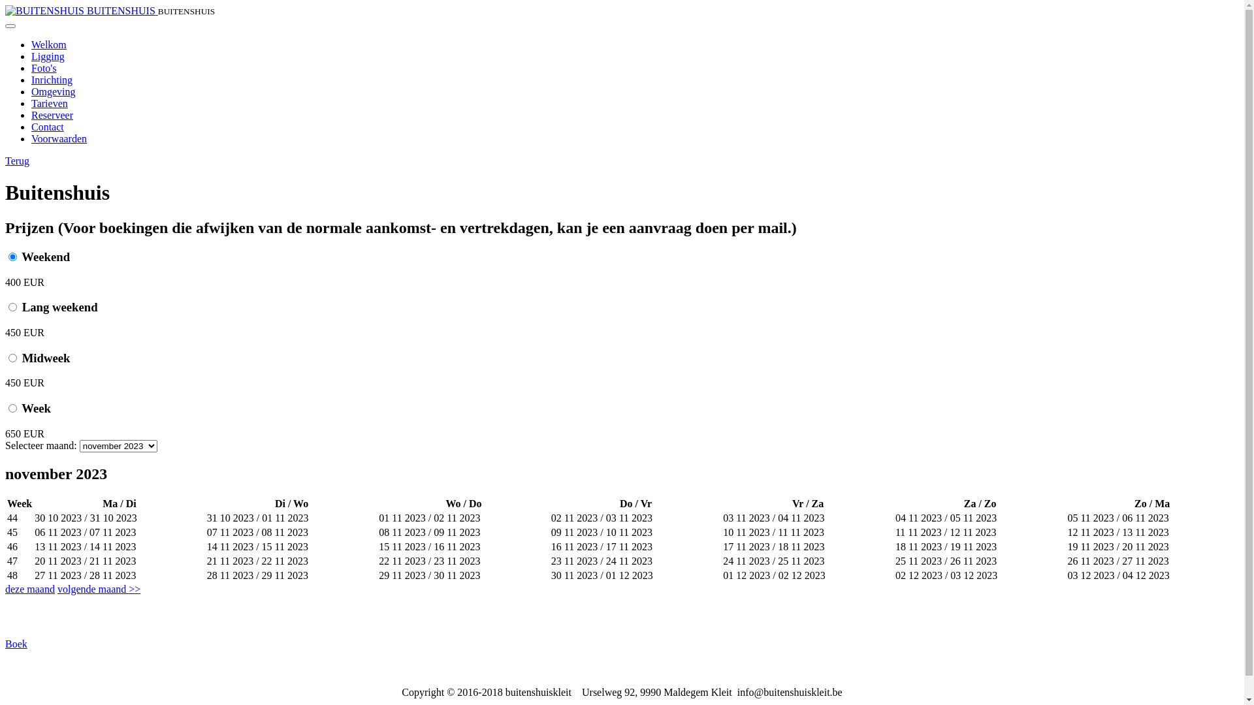 This screenshot has width=1254, height=705. Describe the element at coordinates (44, 68) in the screenshot. I see `Foto's` at that location.